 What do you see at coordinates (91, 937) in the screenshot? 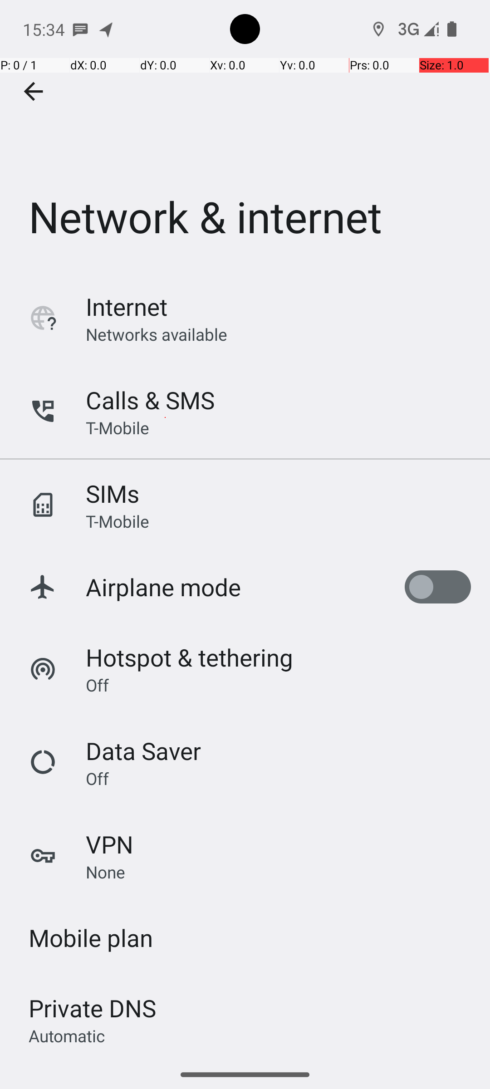
I see `Mobile plan` at bounding box center [91, 937].